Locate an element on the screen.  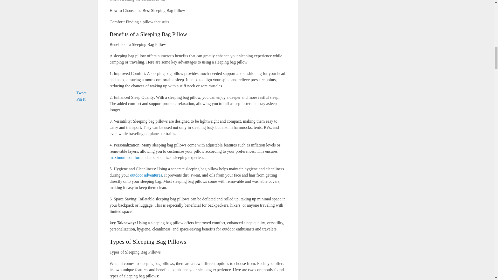
maximum comfort is located at coordinates (125, 157).